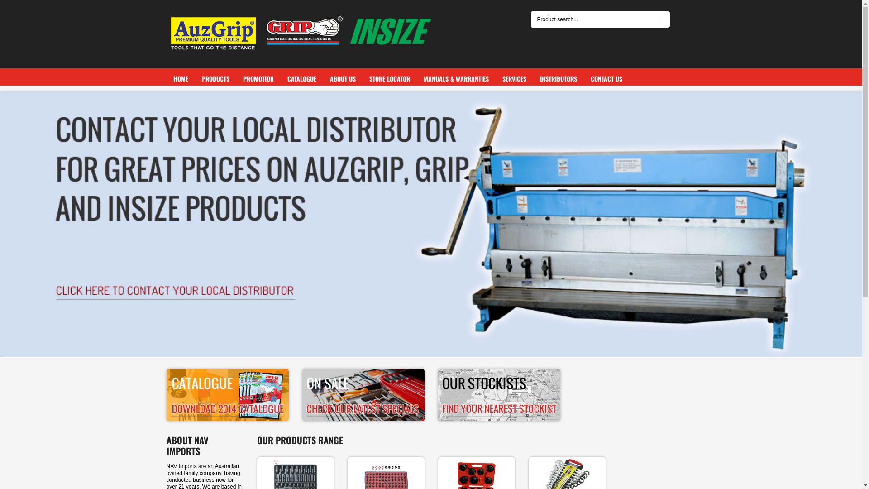  What do you see at coordinates (499, 395) in the screenshot?
I see `banner3` at bounding box center [499, 395].